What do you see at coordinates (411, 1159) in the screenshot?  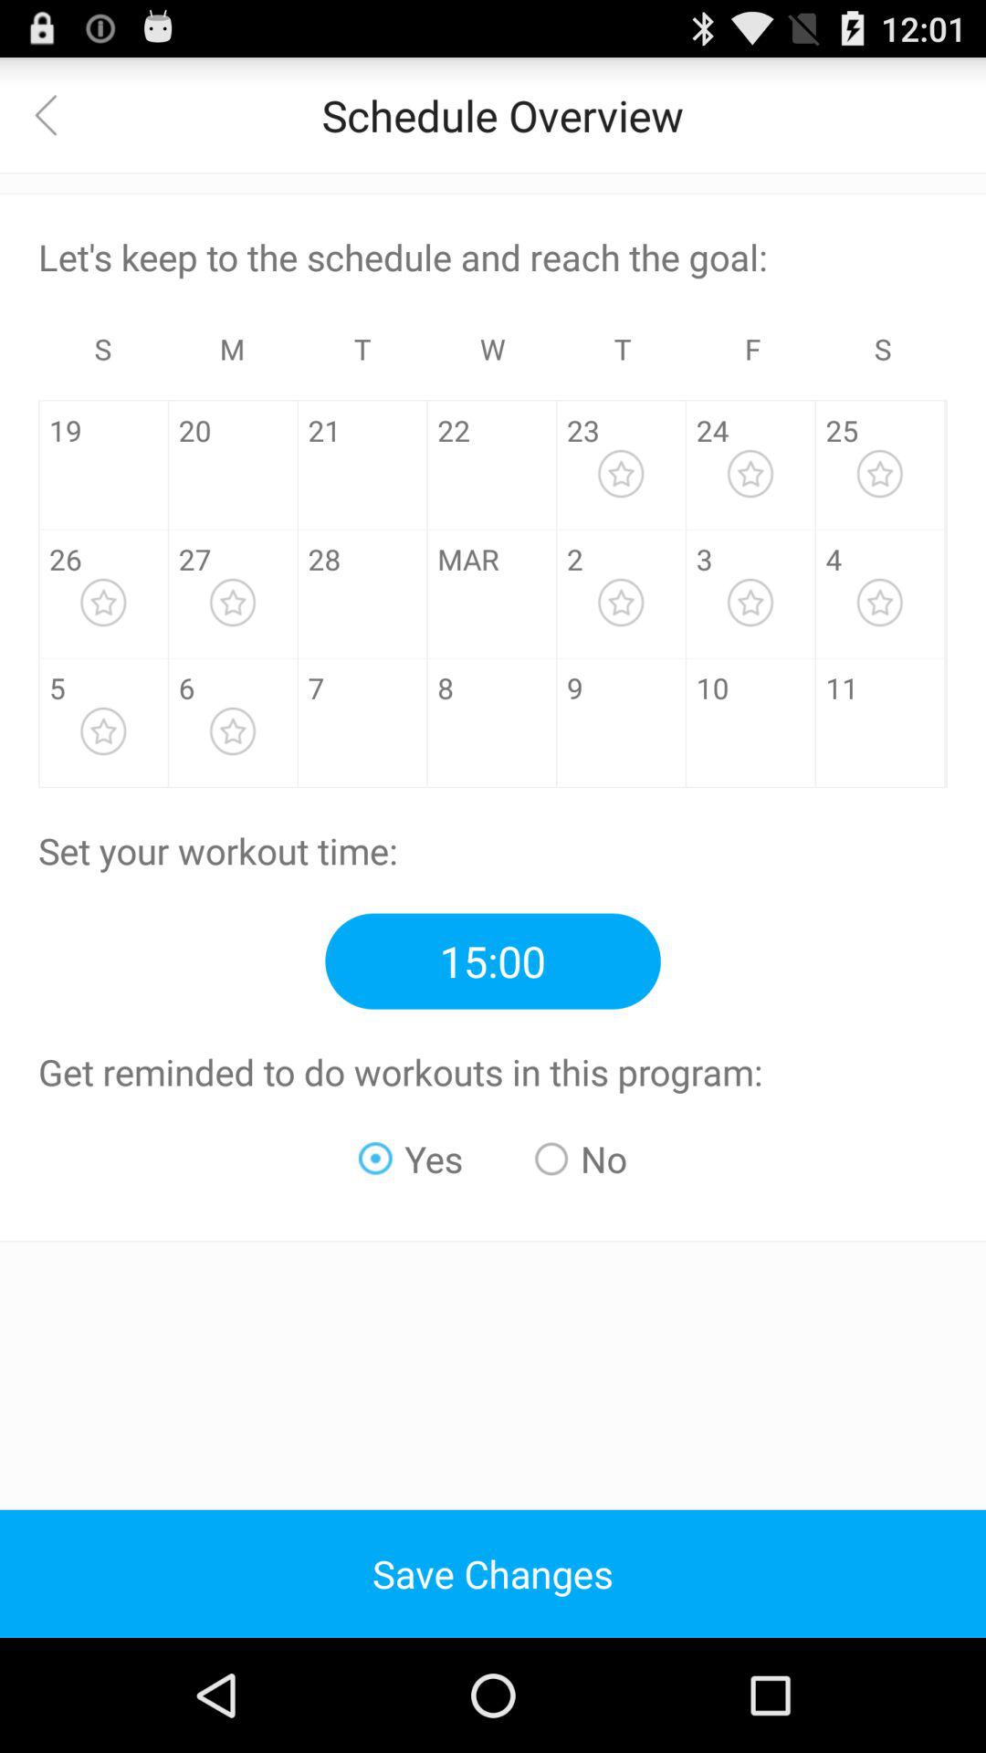 I see `turn on the app below get reminded to icon` at bounding box center [411, 1159].